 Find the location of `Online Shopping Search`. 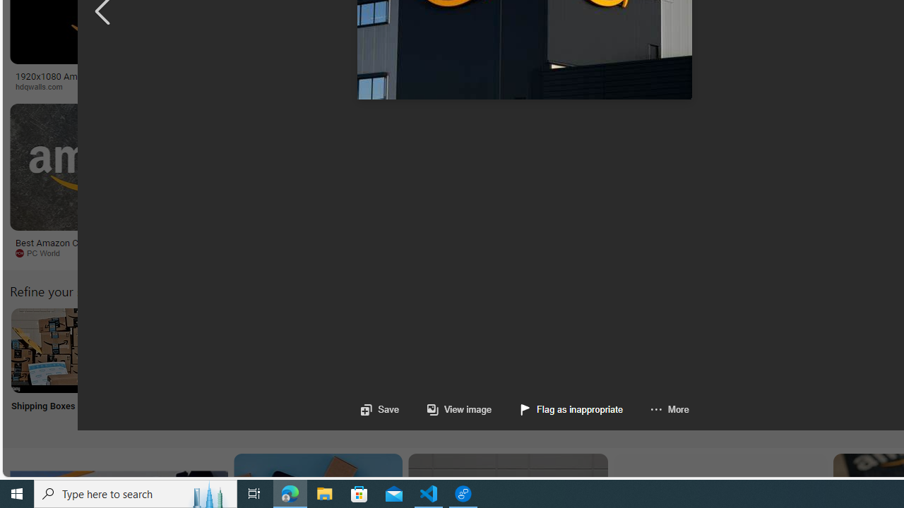

Online Shopping Search is located at coordinates (147, 368).